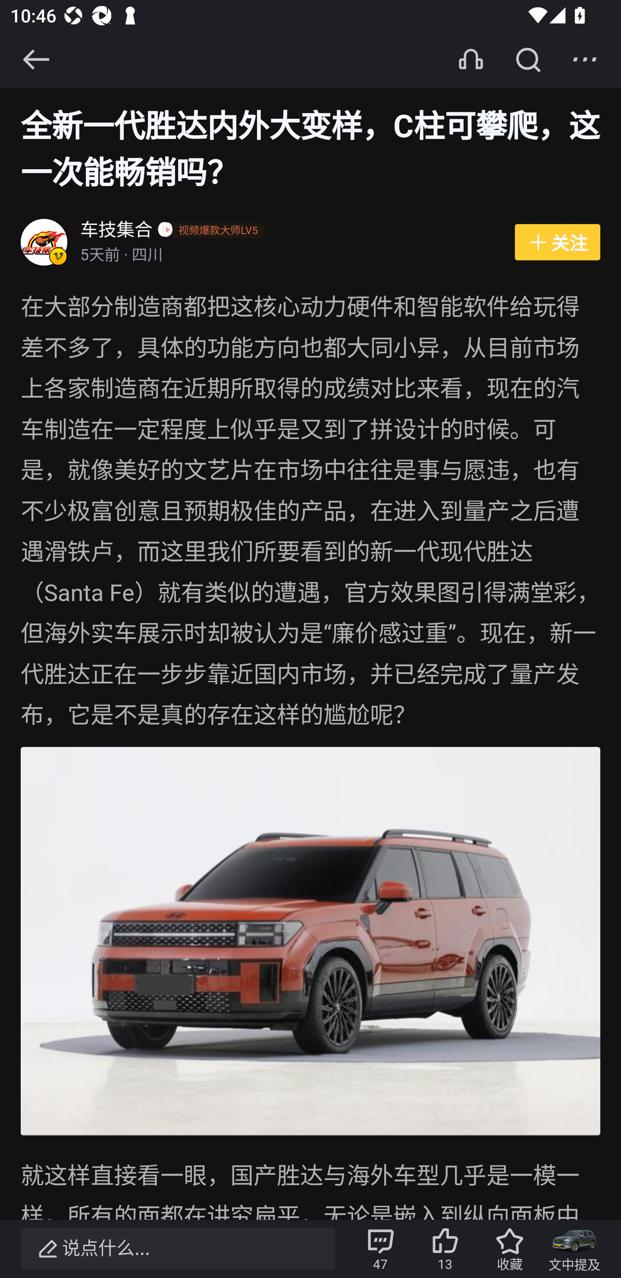 This screenshot has height=1278, width=621. Describe the element at coordinates (117, 231) in the screenshot. I see `车技集合` at that location.